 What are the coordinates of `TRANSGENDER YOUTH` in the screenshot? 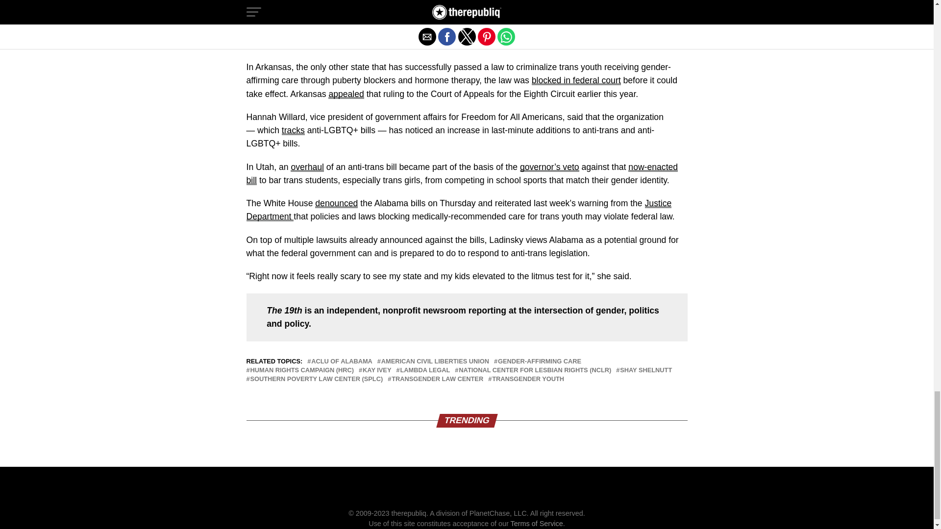 It's located at (528, 379).